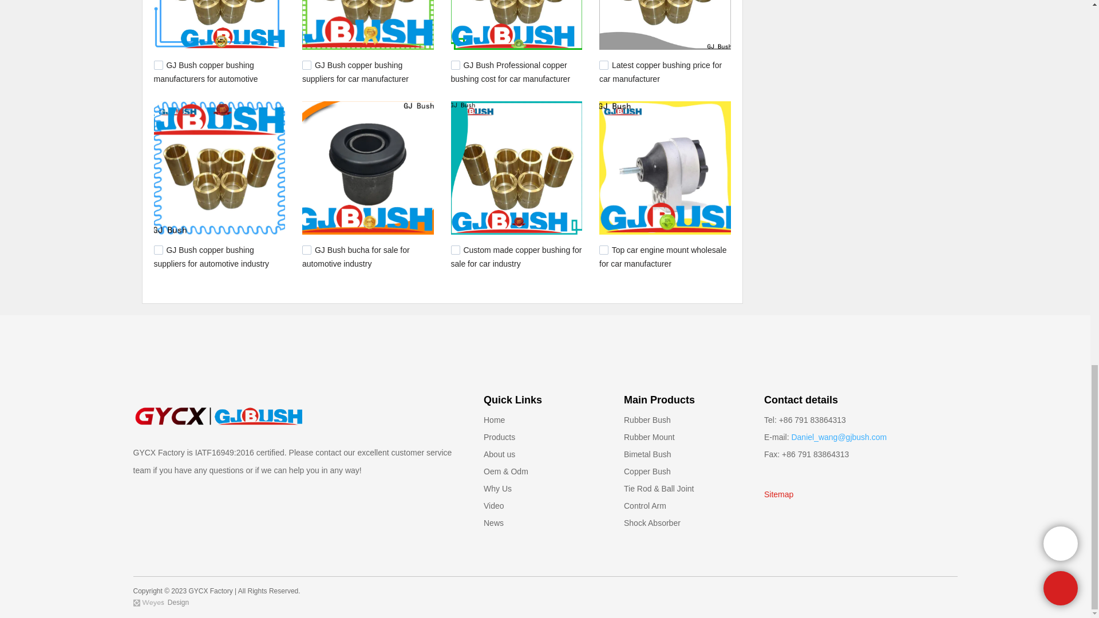 This screenshot has height=618, width=1099. Describe the element at coordinates (356, 256) in the screenshot. I see `GJ Bush bucha for sale for automotive industry` at that location.